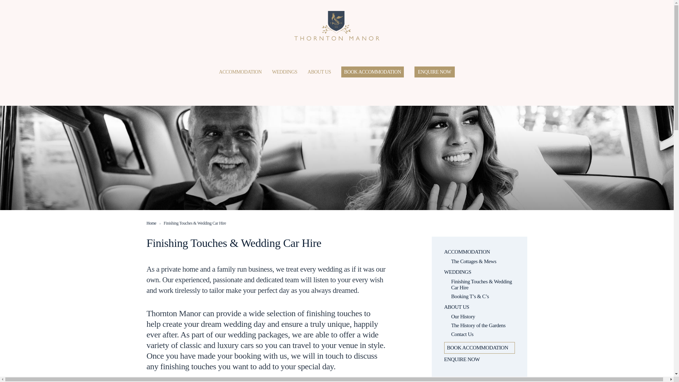  I want to click on ENQUIRE NOW, so click(479, 359).